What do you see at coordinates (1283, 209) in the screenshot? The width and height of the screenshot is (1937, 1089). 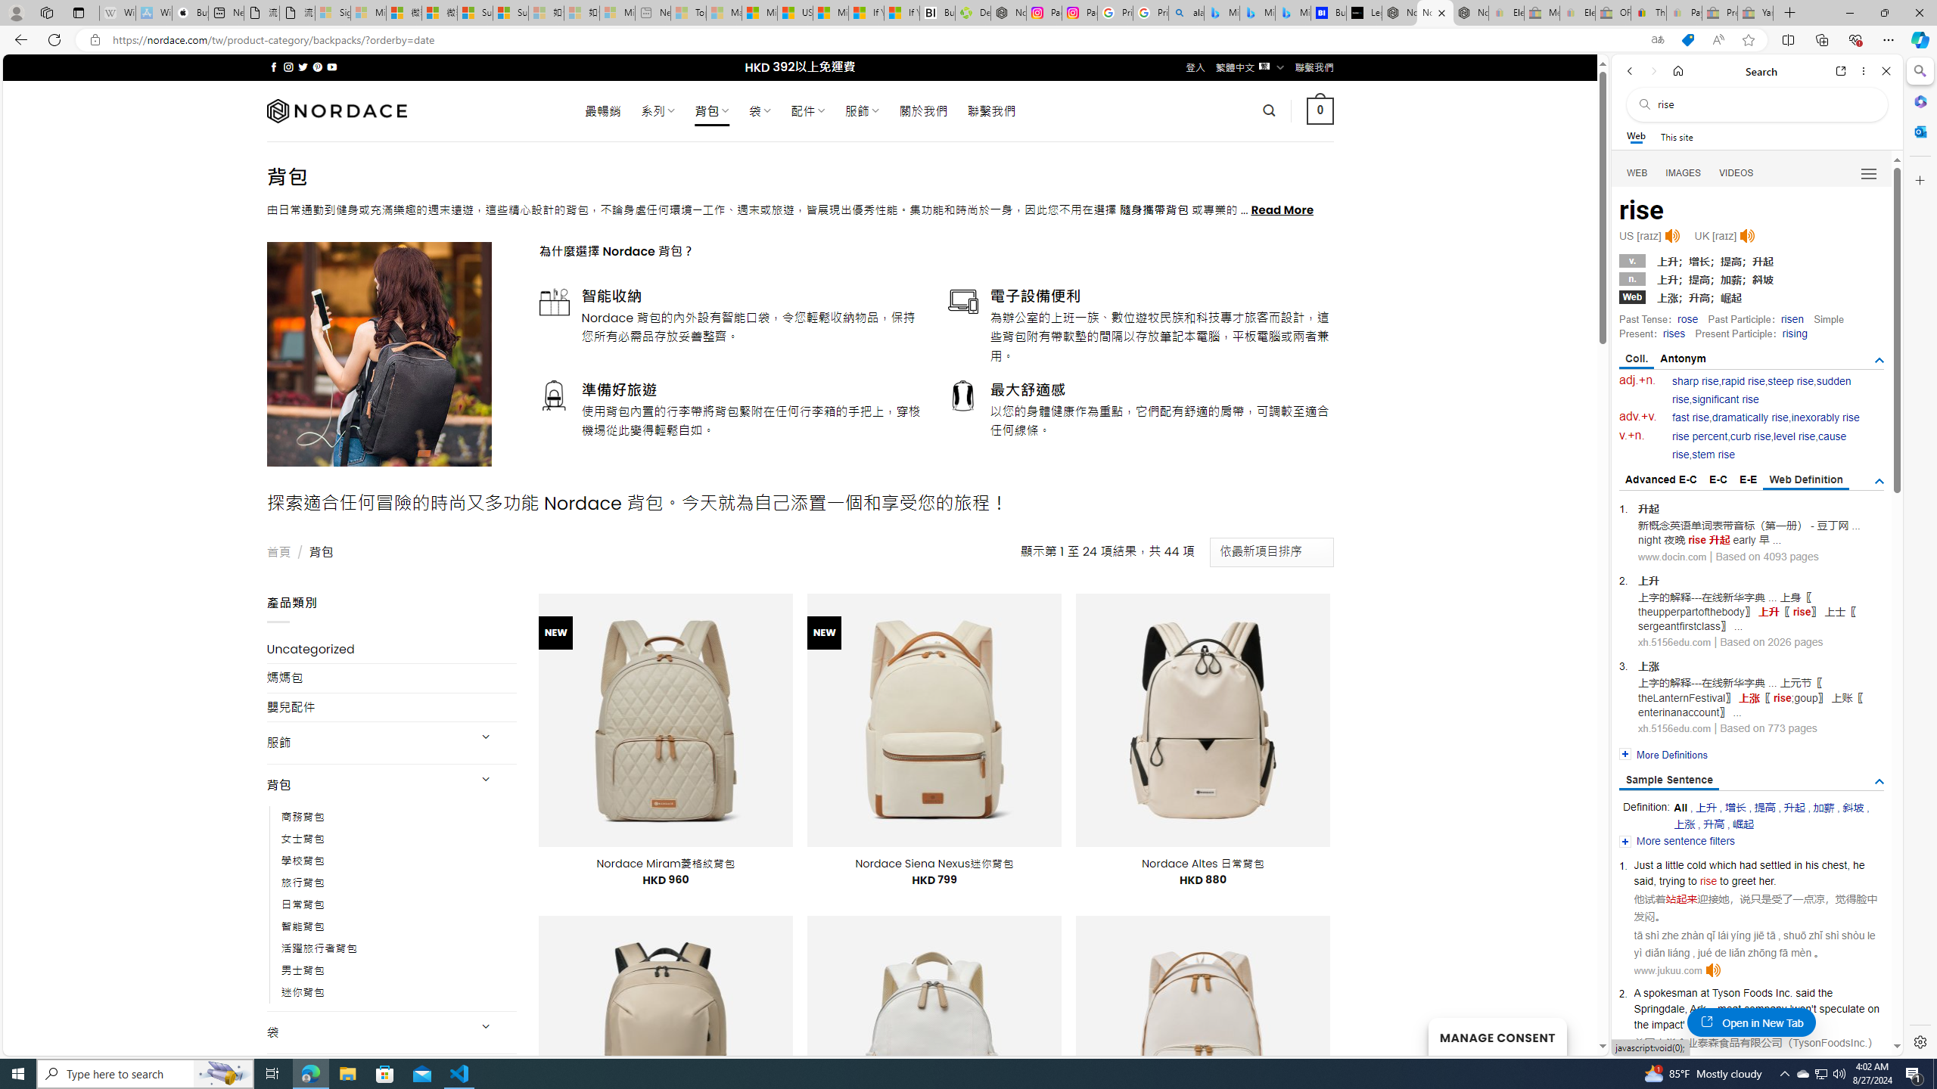 I see `Read More` at bounding box center [1283, 209].